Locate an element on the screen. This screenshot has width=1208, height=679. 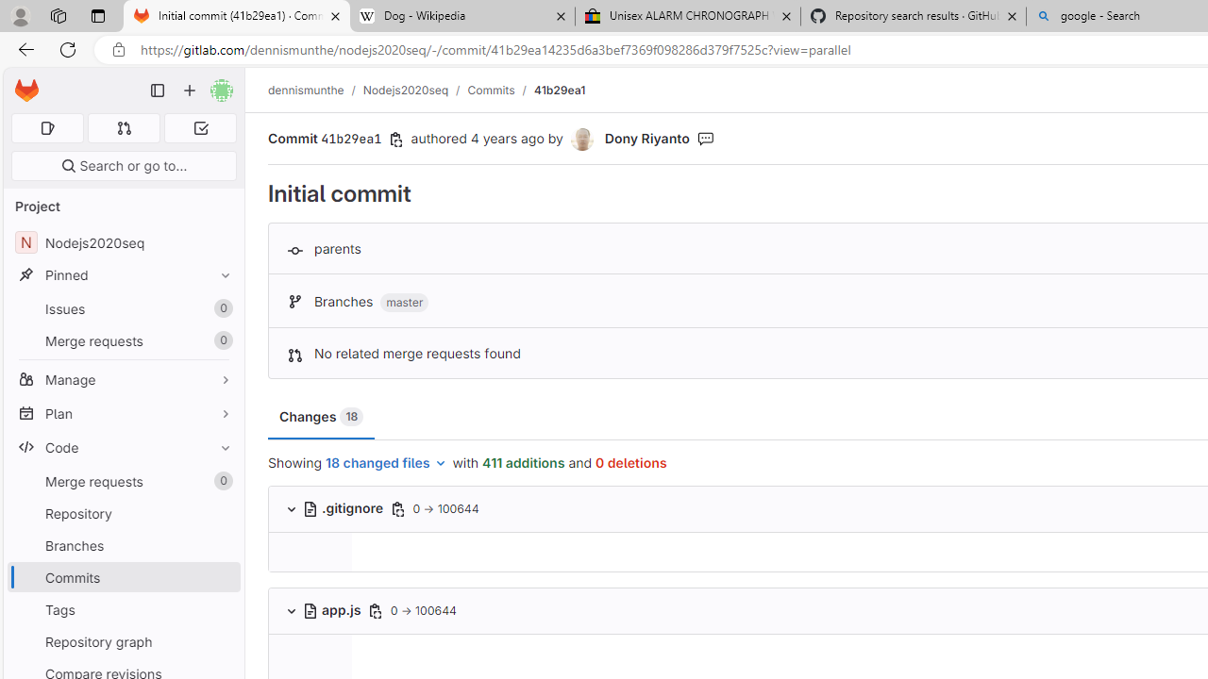
Pin Branches is located at coordinates (221, 545).